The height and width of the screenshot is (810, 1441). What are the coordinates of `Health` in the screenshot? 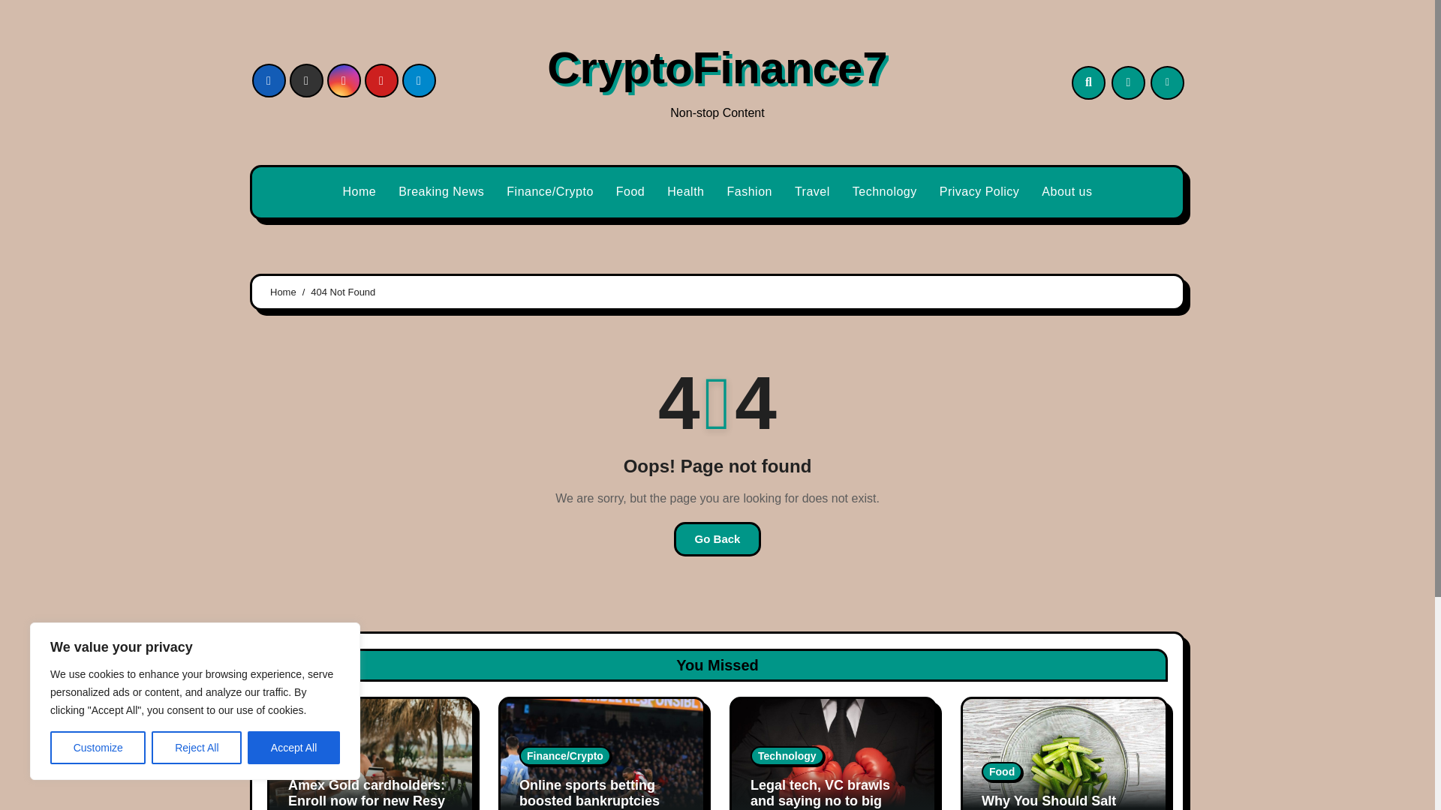 It's located at (684, 192).